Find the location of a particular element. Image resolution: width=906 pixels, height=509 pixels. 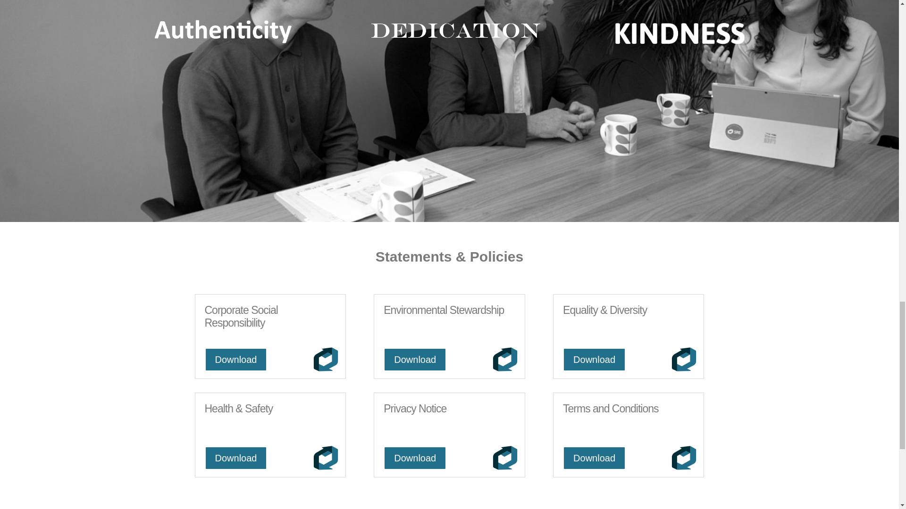

Kindness is located at coordinates (675, 32).